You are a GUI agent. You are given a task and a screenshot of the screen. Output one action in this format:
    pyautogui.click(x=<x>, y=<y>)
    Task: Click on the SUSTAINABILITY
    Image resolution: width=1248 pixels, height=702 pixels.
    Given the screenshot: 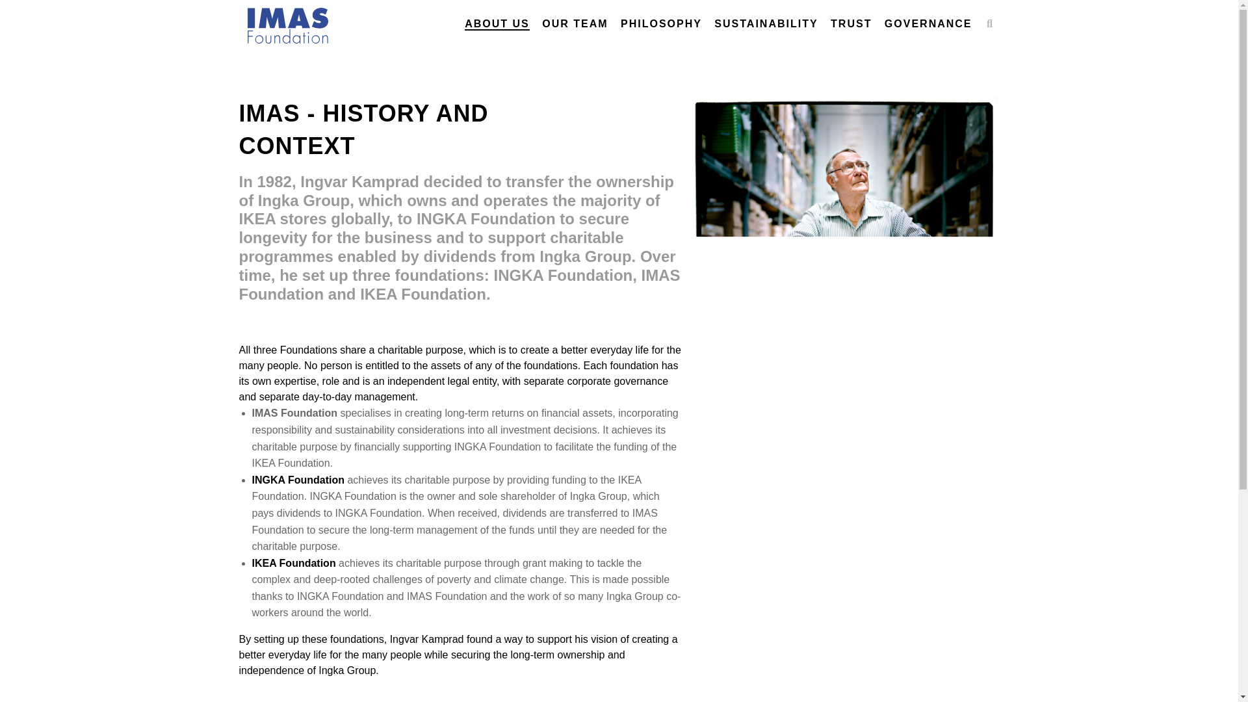 What is the action you would take?
    pyautogui.click(x=766, y=24)
    